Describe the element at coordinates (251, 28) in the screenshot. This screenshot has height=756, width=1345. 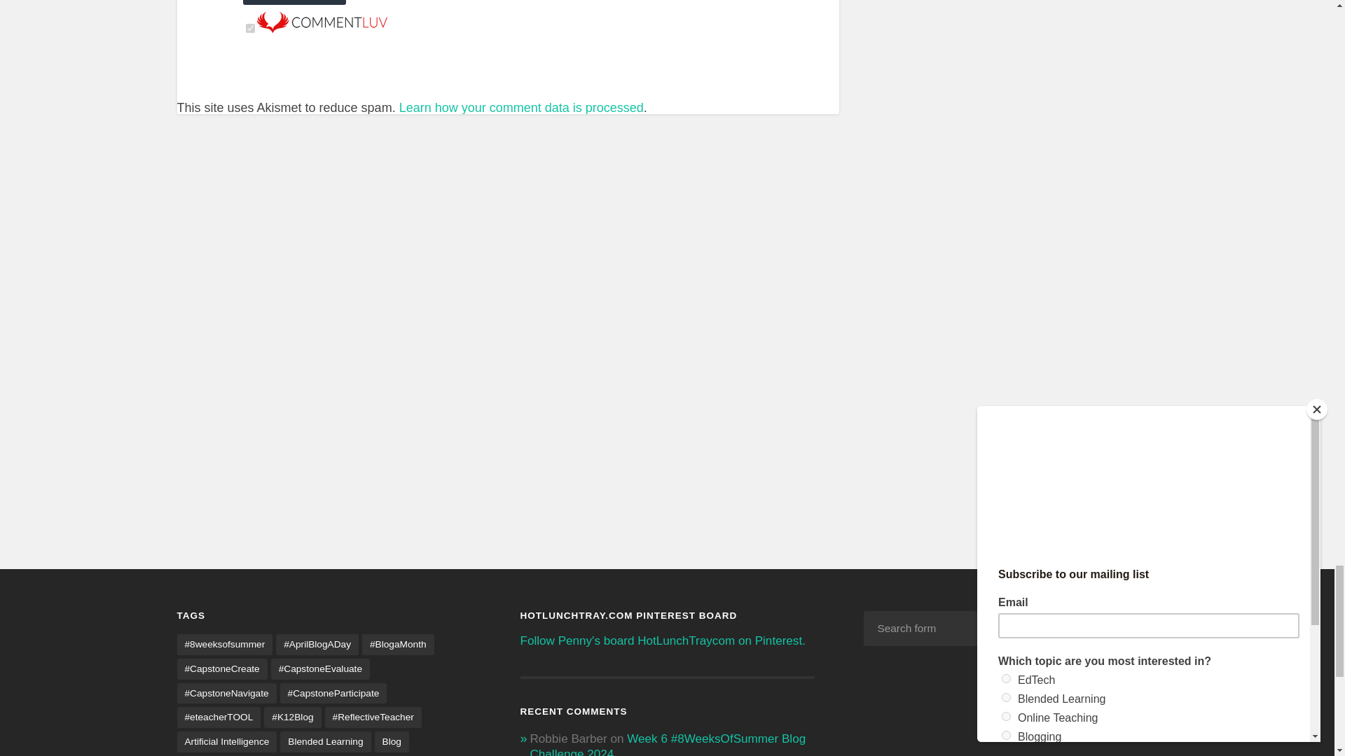
I see `on` at that location.